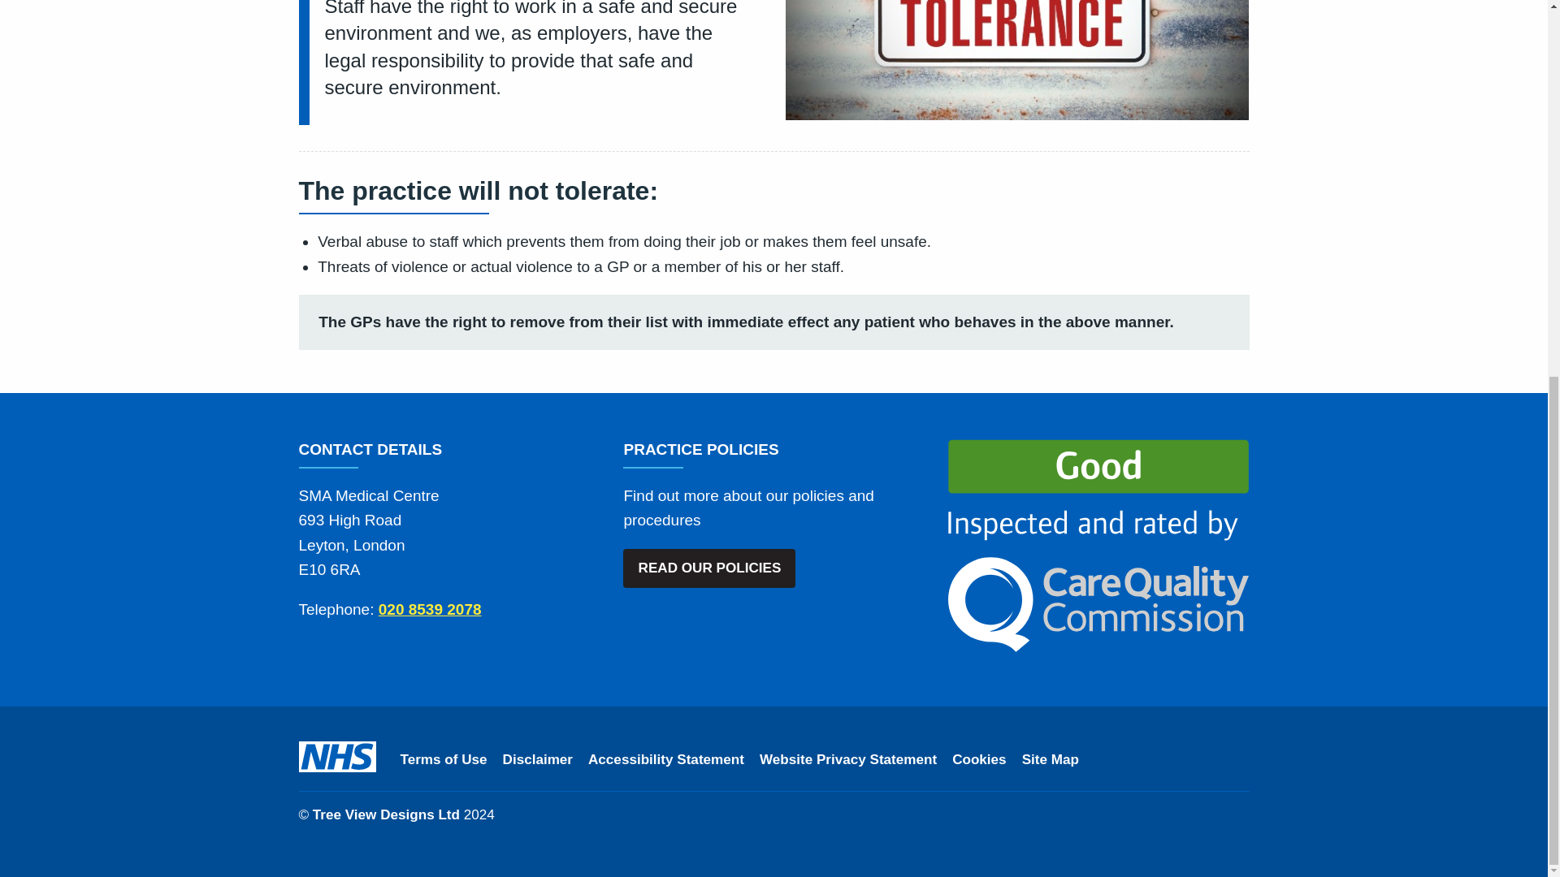 The width and height of the screenshot is (1560, 877). I want to click on 020 8539 2078, so click(431, 609).